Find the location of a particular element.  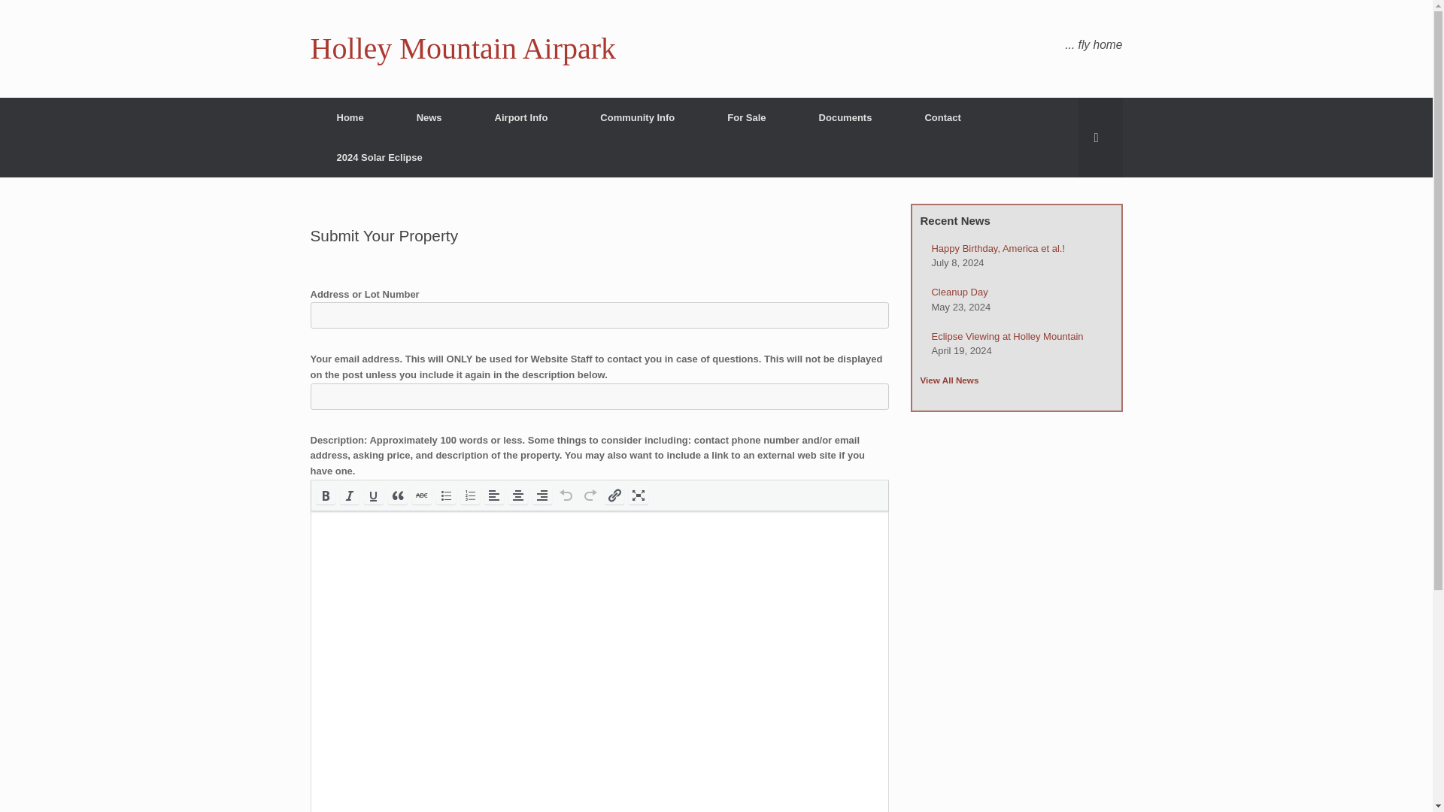

Eclipse Viewing at Holley Mountain is located at coordinates (1007, 335).